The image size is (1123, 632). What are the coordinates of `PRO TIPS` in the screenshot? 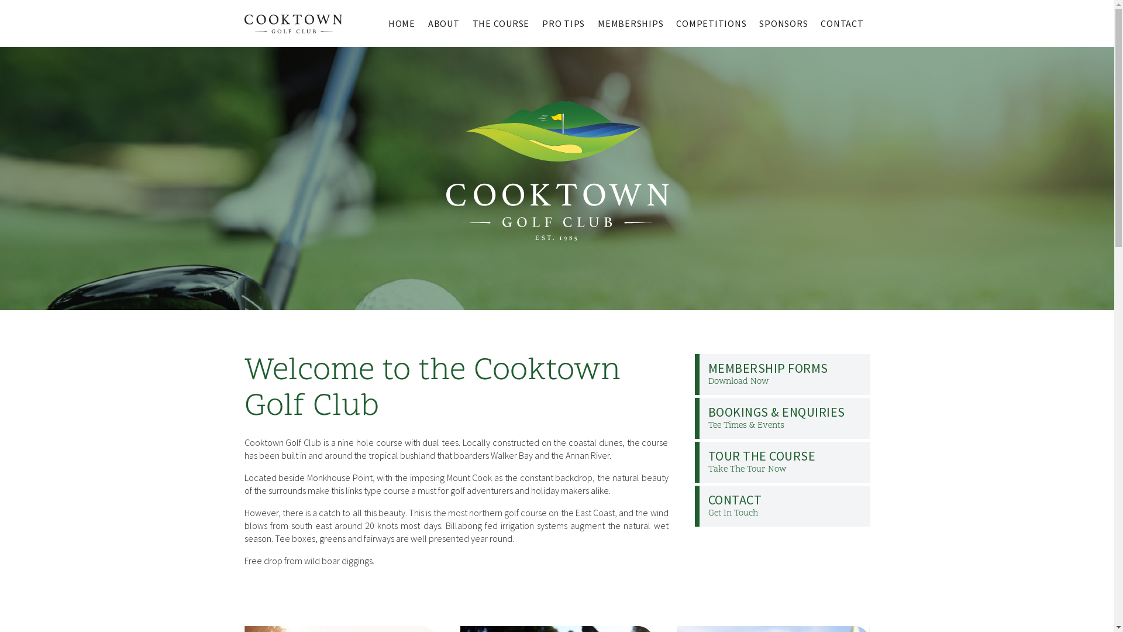 It's located at (564, 23).